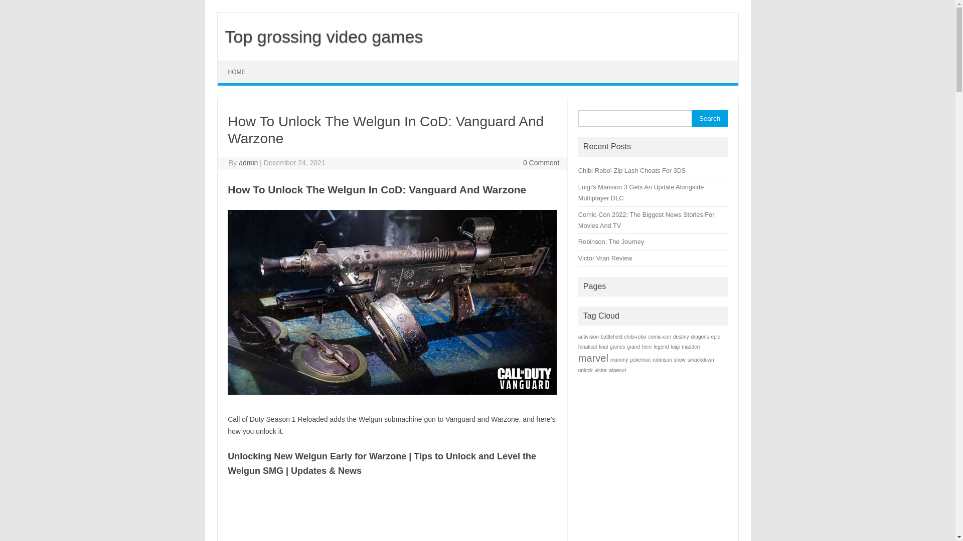 The image size is (963, 541). Describe the element at coordinates (662, 360) in the screenshot. I see `robinson` at that location.